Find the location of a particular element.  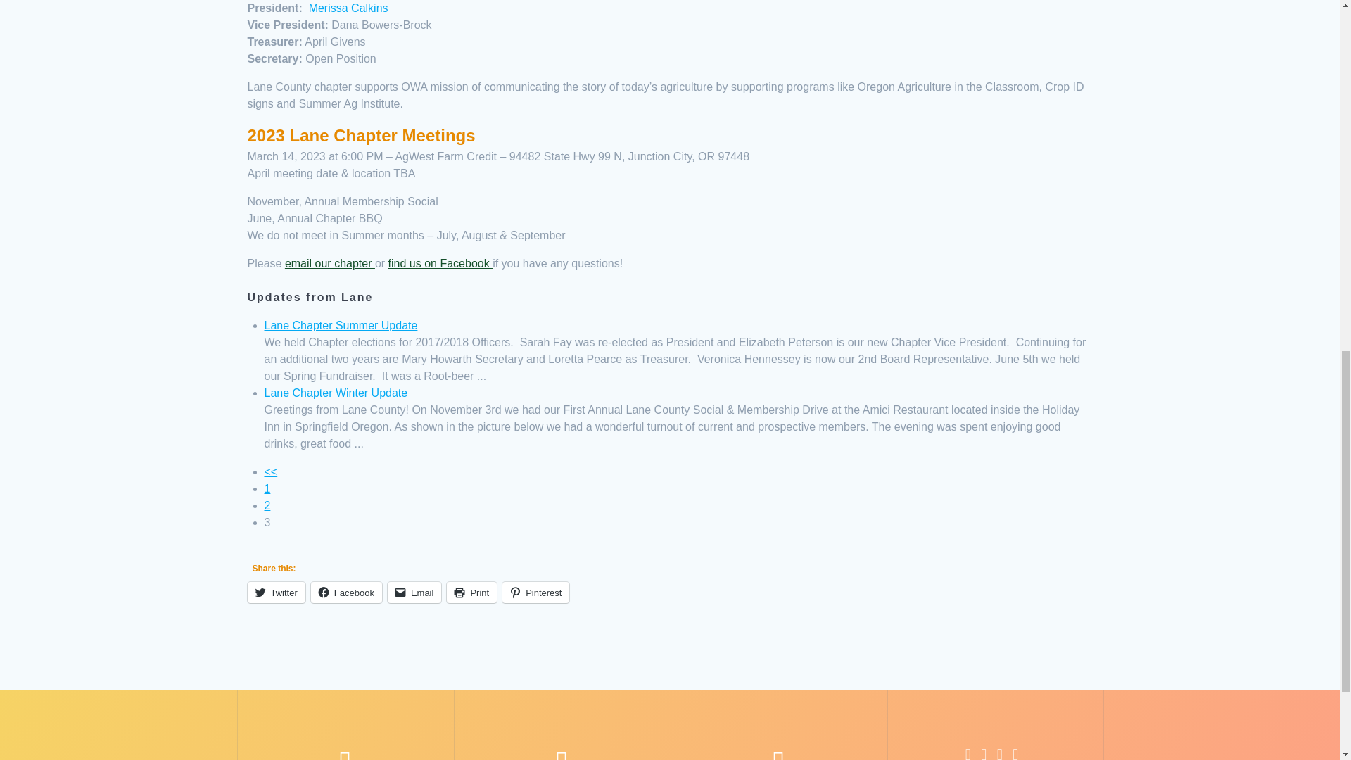

Click to share on Twitter is located at coordinates (276, 593).